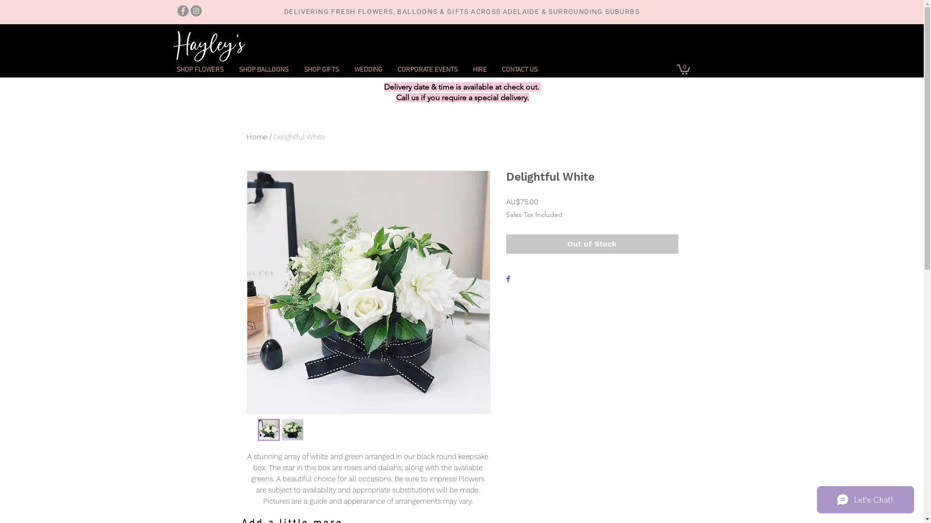 Image resolution: width=931 pixels, height=523 pixels. Describe the element at coordinates (263, 70) in the screenshot. I see `SHOP BALLOONS` at that location.